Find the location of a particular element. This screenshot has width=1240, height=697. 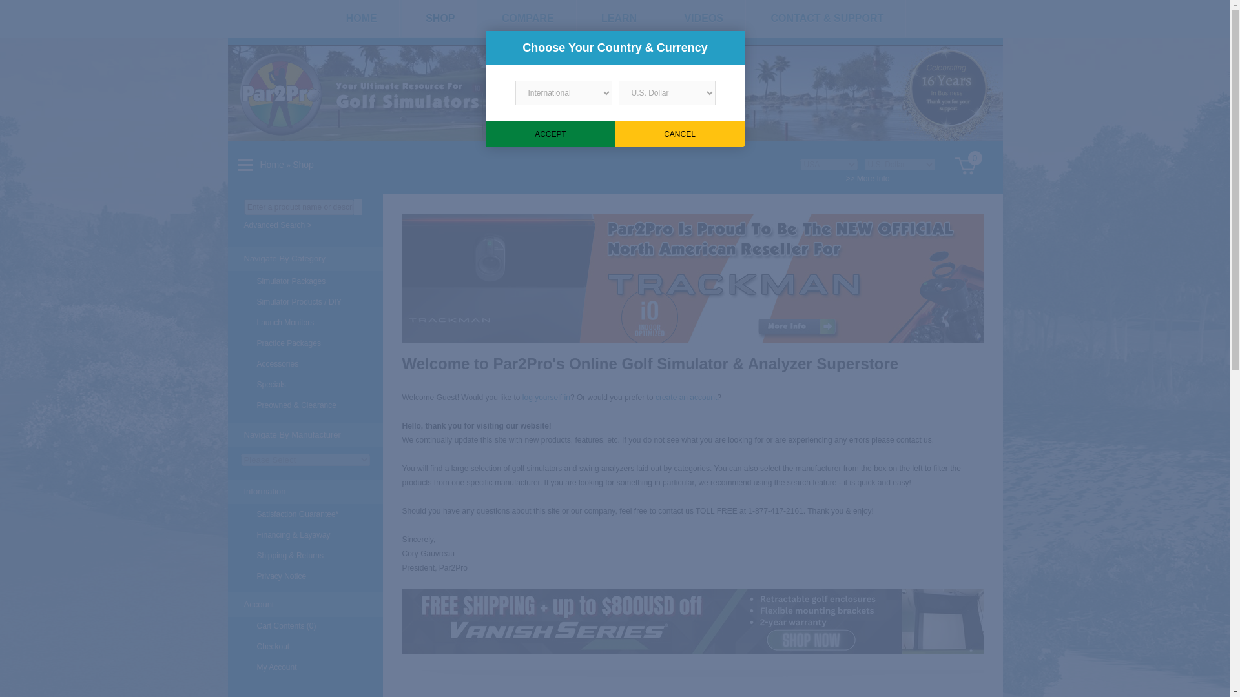

LEARN is located at coordinates (619, 19).